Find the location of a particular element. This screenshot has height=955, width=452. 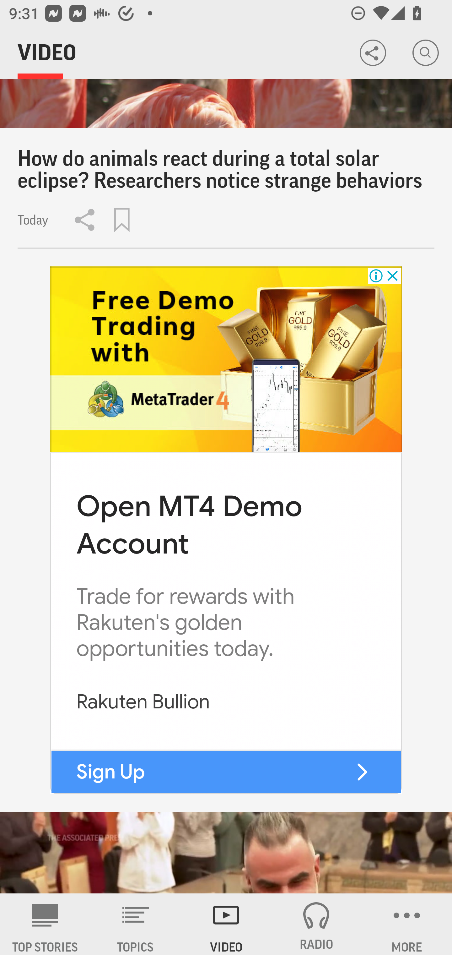

Open MT4 Demo Account Open MT4 Demo Account is located at coordinates (189, 524).